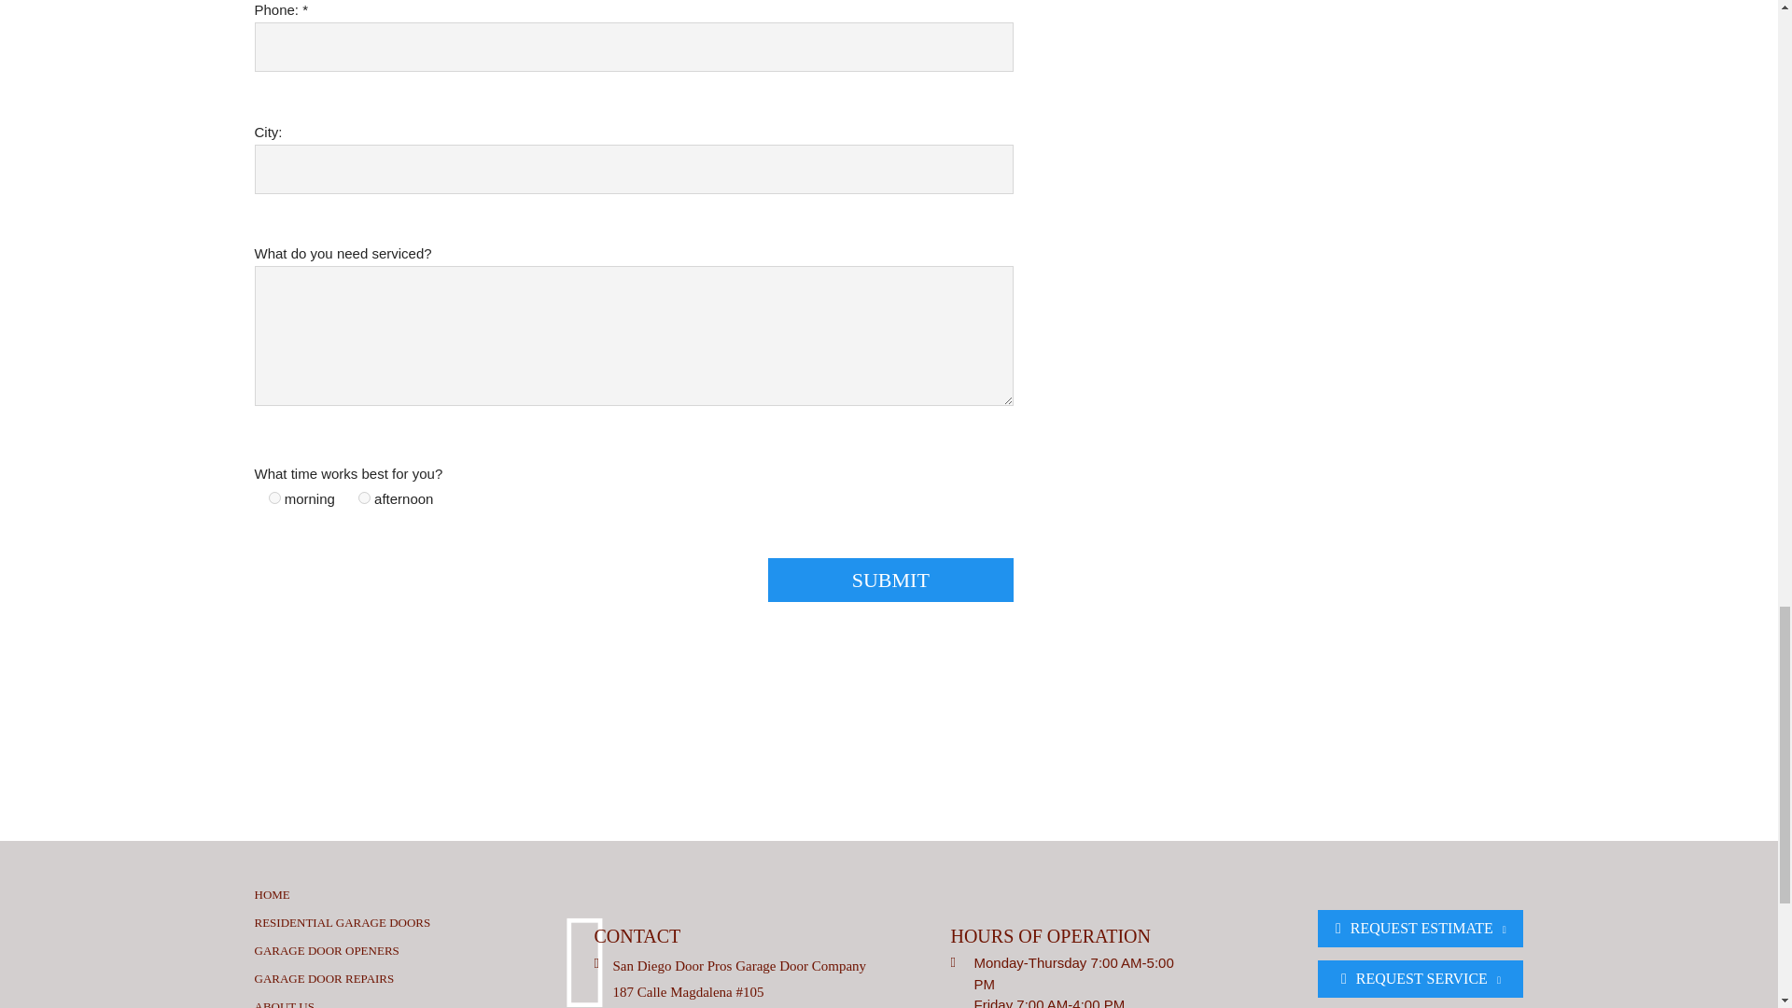 The width and height of the screenshot is (1792, 1008). Describe the element at coordinates (364, 498) in the screenshot. I see `afternoon` at that location.